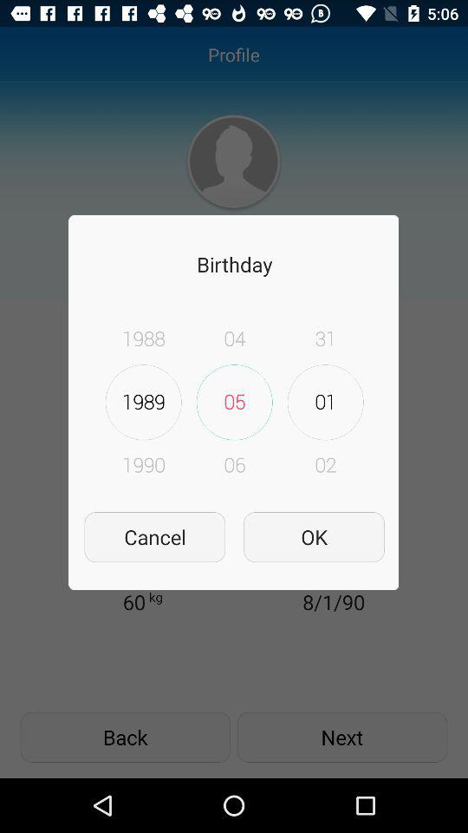  What do you see at coordinates (154, 536) in the screenshot?
I see `launch item next to ok item` at bounding box center [154, 536].